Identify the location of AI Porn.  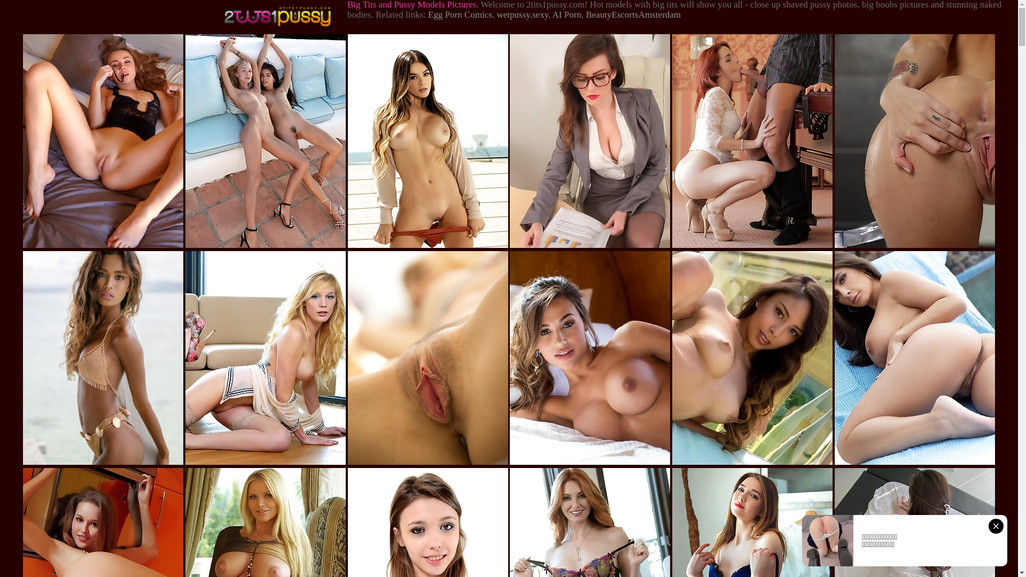
(567, 15).